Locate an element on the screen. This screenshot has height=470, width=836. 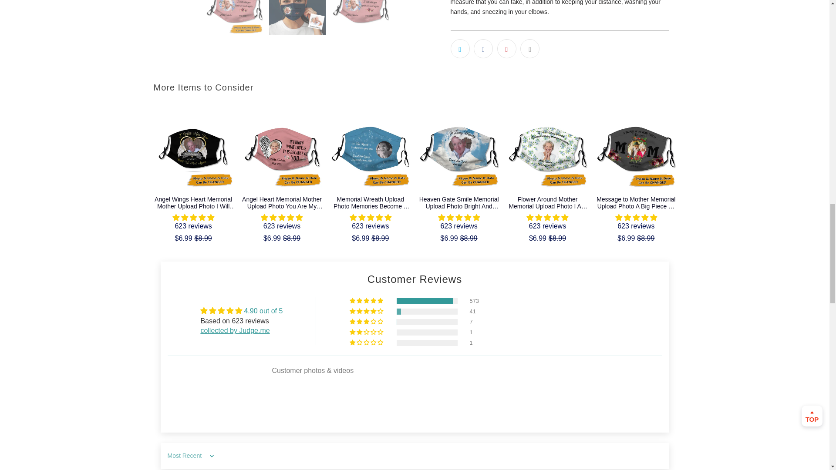
Share this on Twitter is located at coordinates (460, 48).